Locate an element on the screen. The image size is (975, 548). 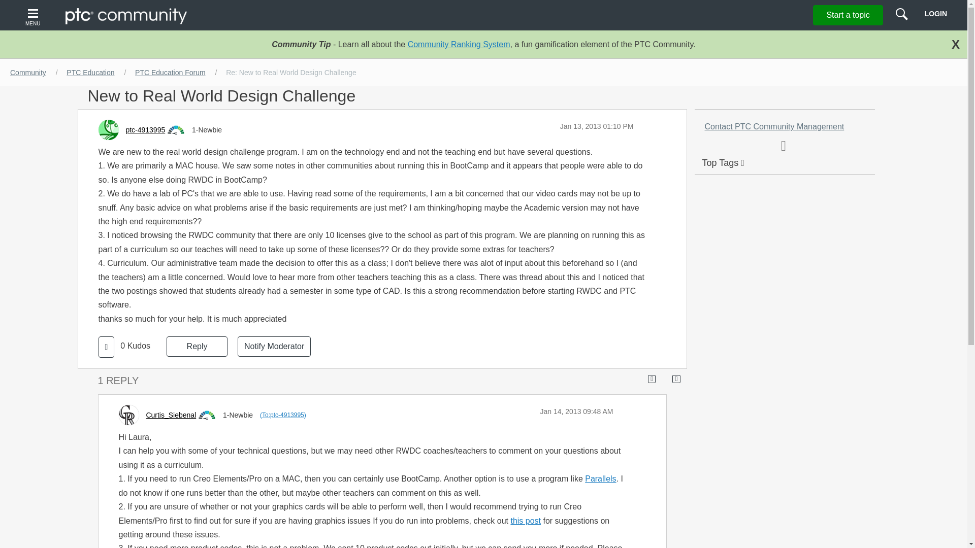
Start a topic is located at coordinates (848, 15).